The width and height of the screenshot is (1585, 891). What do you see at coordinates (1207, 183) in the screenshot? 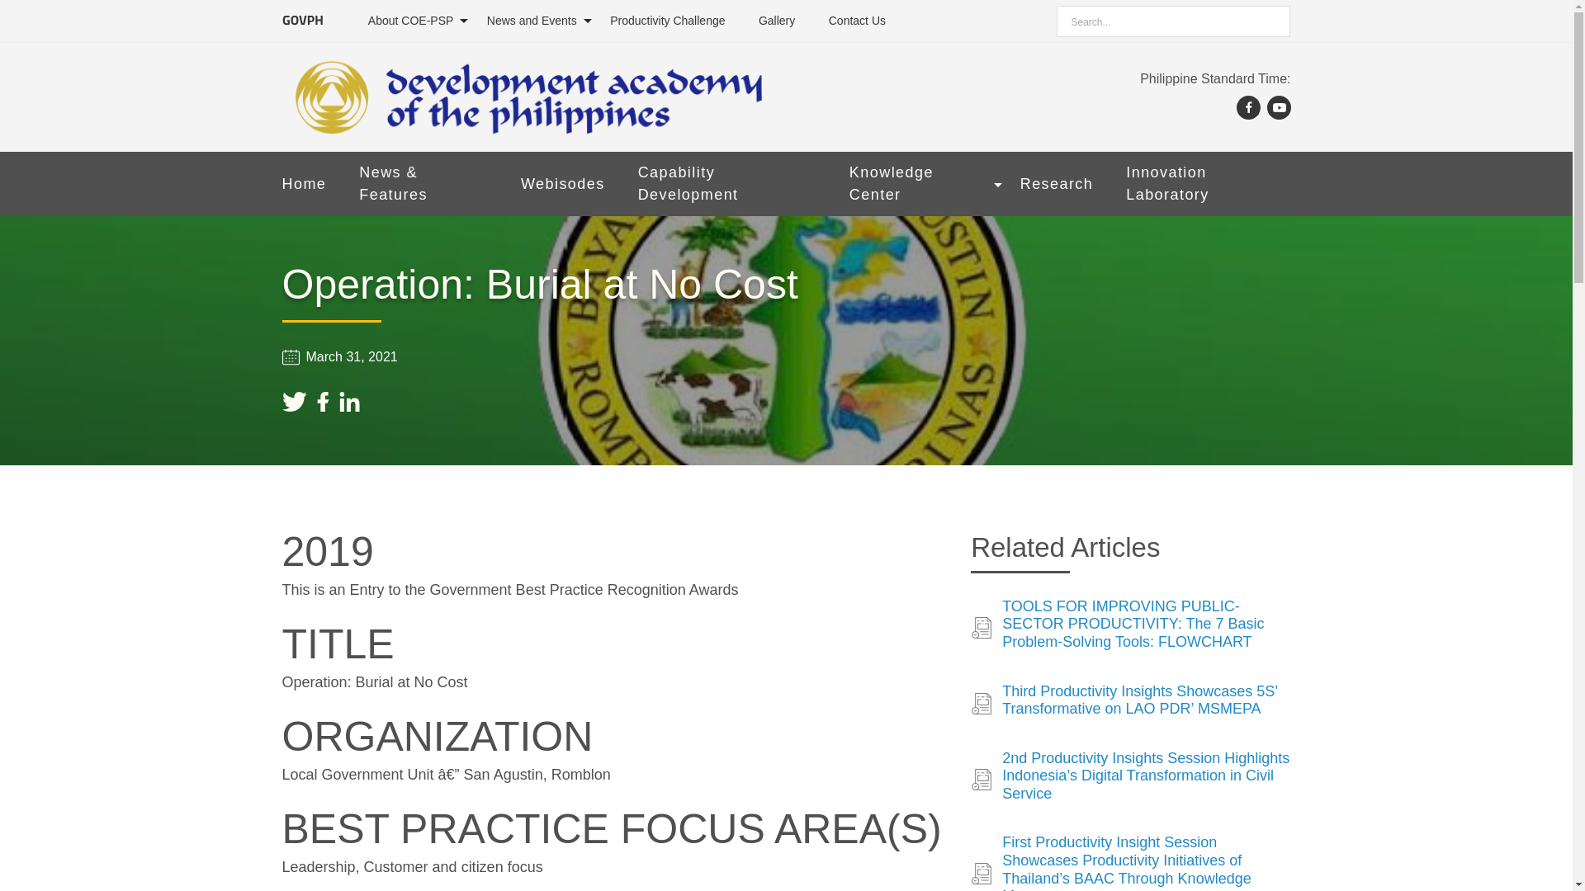
I see `Innovation Laboratory` at bounding box center [1207, 183].